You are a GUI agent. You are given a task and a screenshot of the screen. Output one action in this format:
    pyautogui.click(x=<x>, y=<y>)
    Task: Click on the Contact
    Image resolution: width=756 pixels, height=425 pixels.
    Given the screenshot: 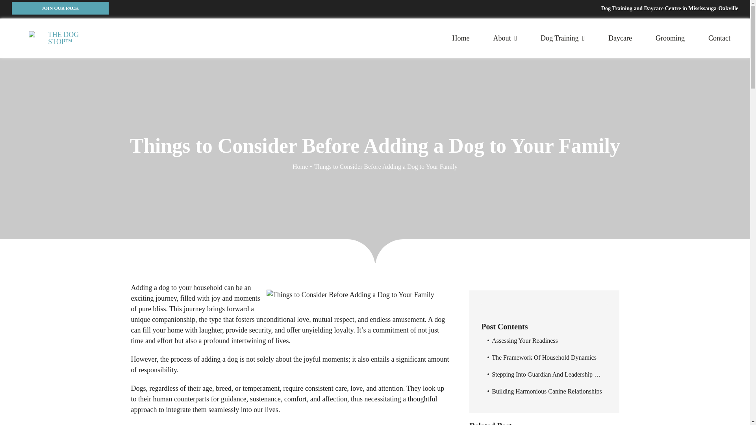 What is the action you would take?
    pyautogui.click(x=719, y=38)
    